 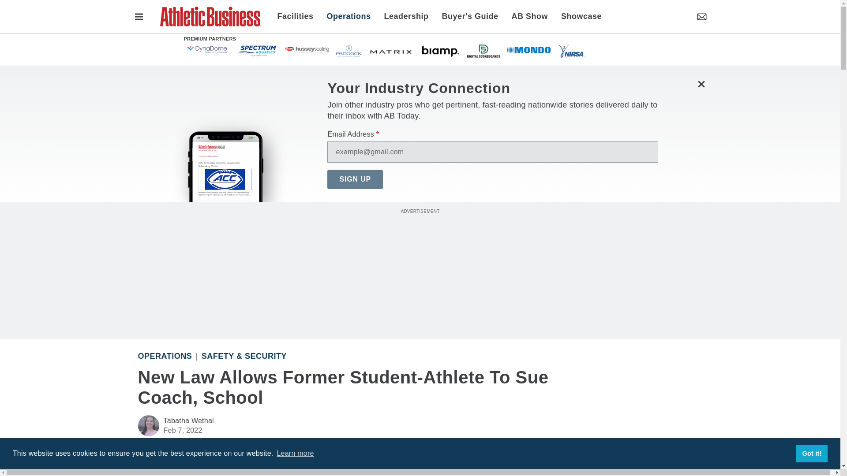 What do you see at coordinates (257, 50) in the screenshot?
I see `Spectrum Aquatics` at bounding box center [257, 50].